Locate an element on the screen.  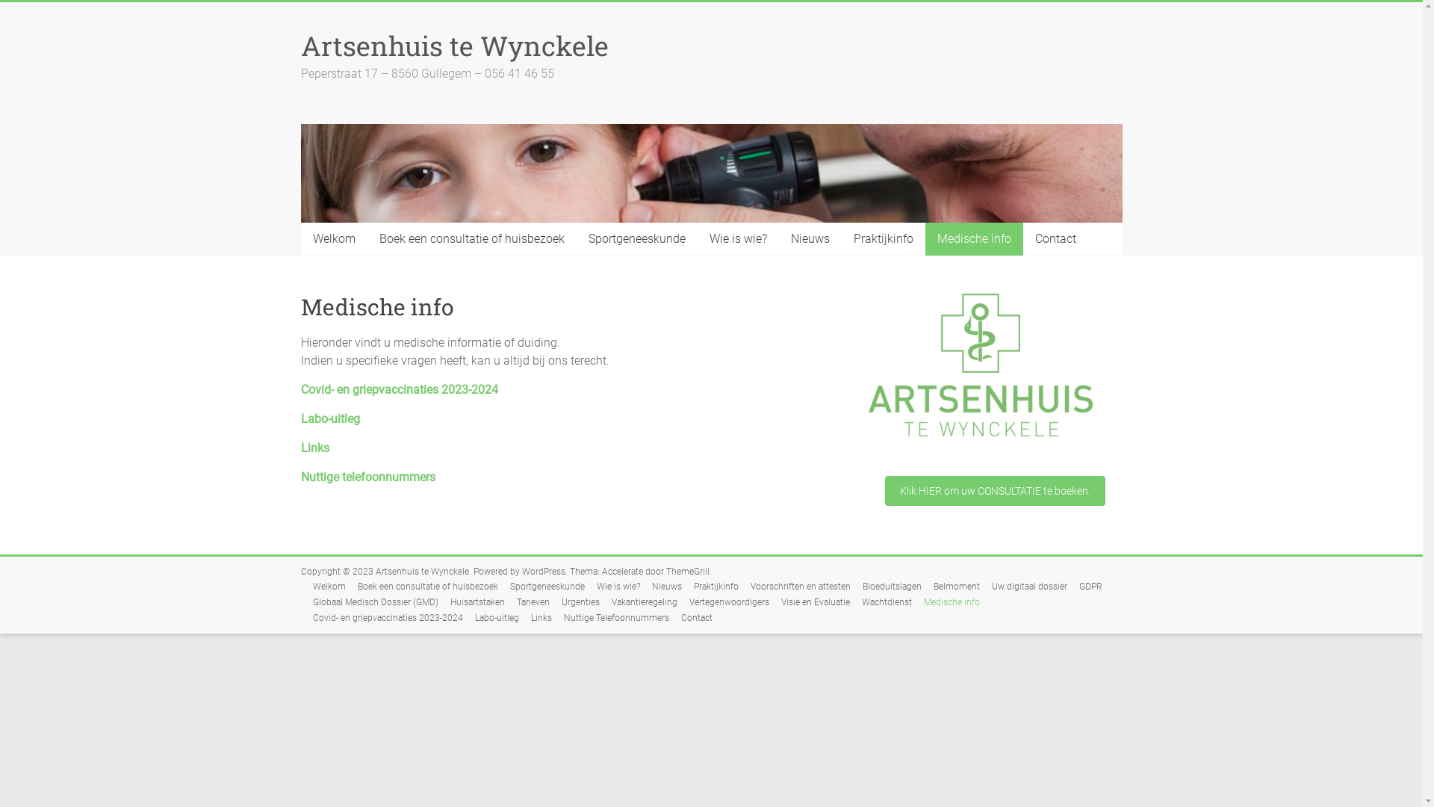
Contact is located at coordinates (1056, 239).